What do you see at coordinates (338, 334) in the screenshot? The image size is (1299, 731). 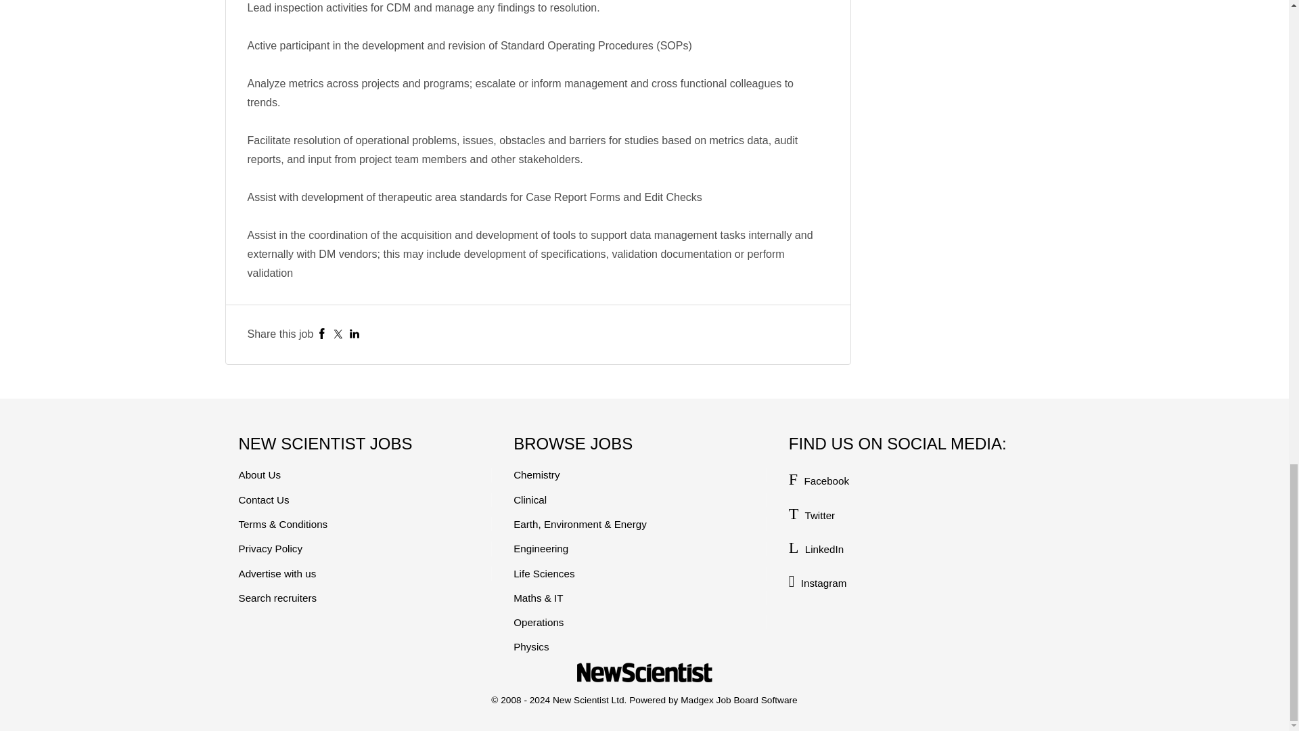 I see `Twitter` at bounding box center [338, 334].